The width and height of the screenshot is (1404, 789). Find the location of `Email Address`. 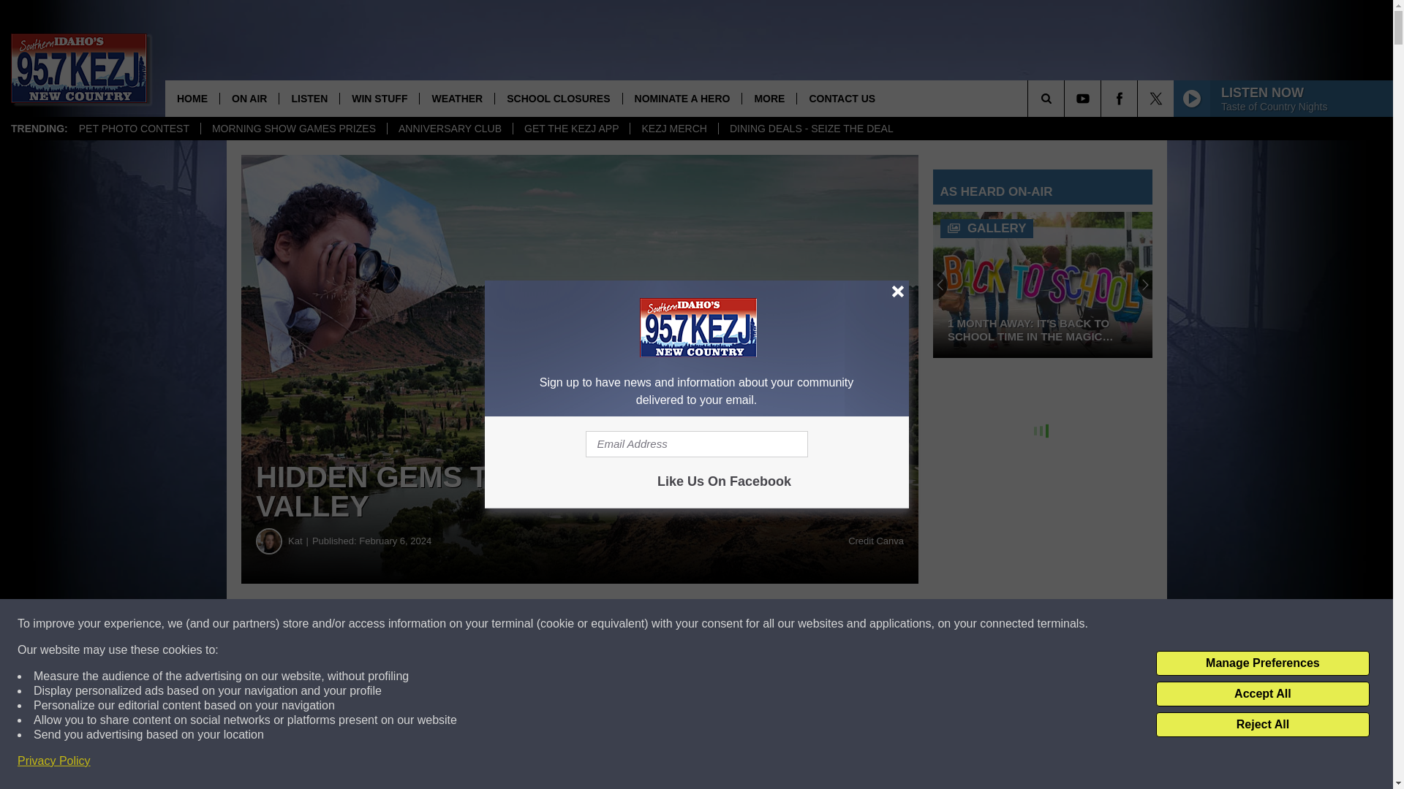

Email Address is located at coordinates (696, 444).